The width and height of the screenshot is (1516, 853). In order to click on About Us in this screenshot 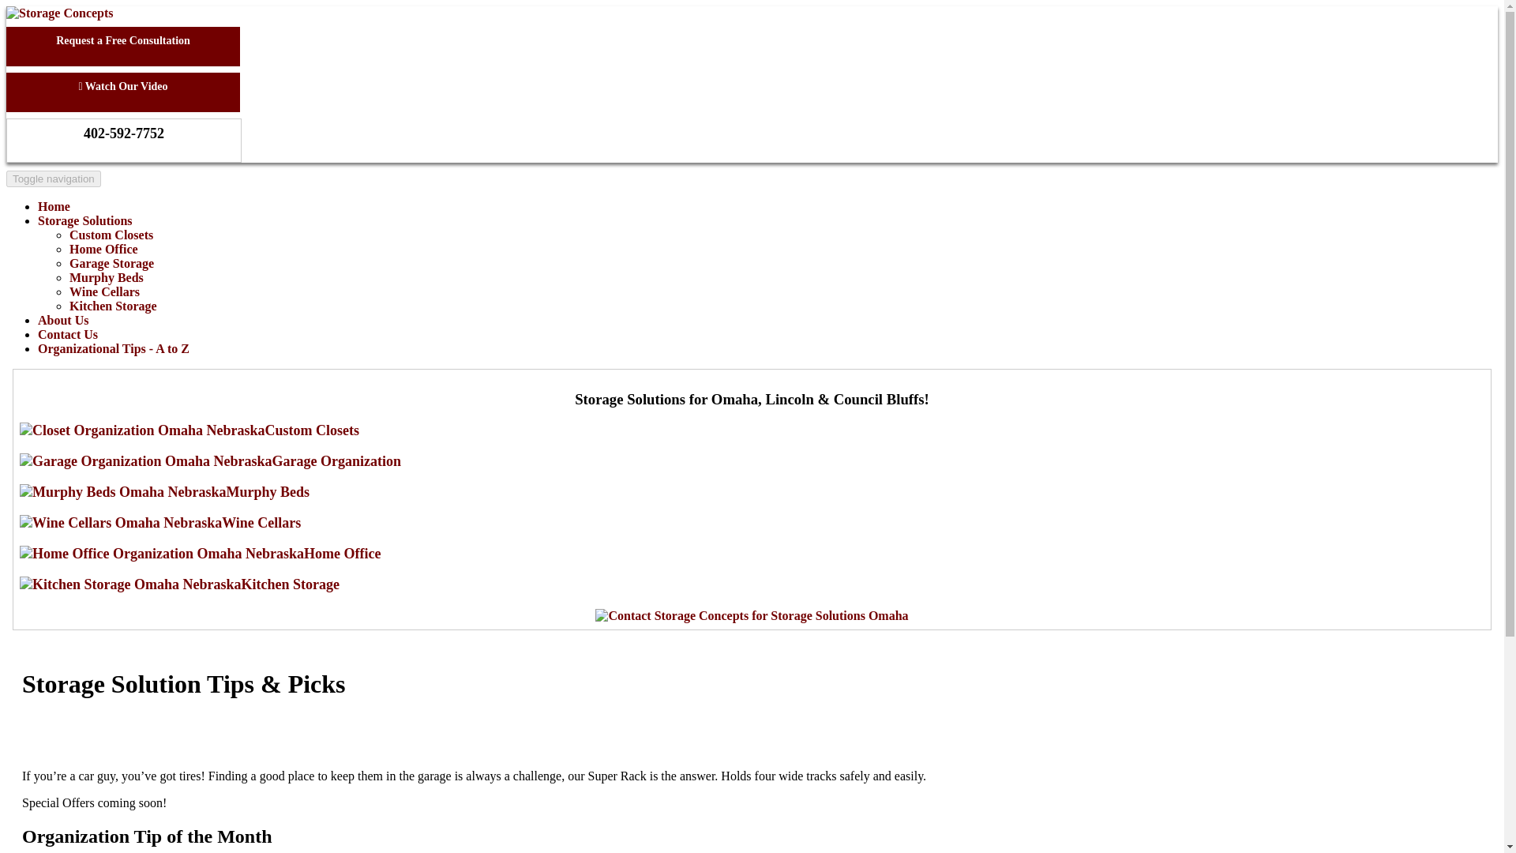, I will do `click(63, 320)`.